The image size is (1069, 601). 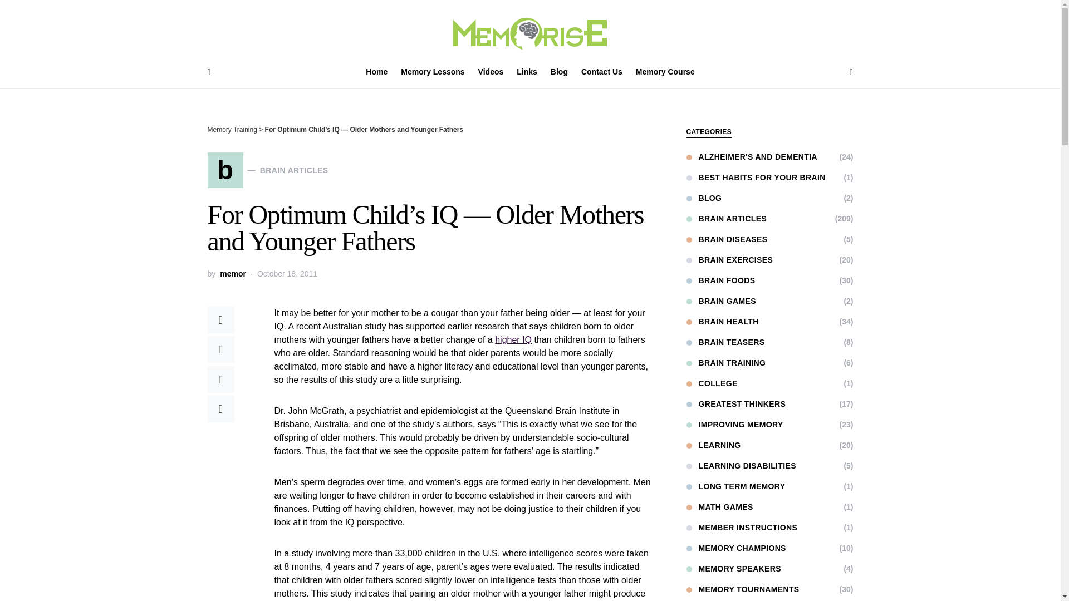 I want to click on Memory Course, so click(x=662, y=72).